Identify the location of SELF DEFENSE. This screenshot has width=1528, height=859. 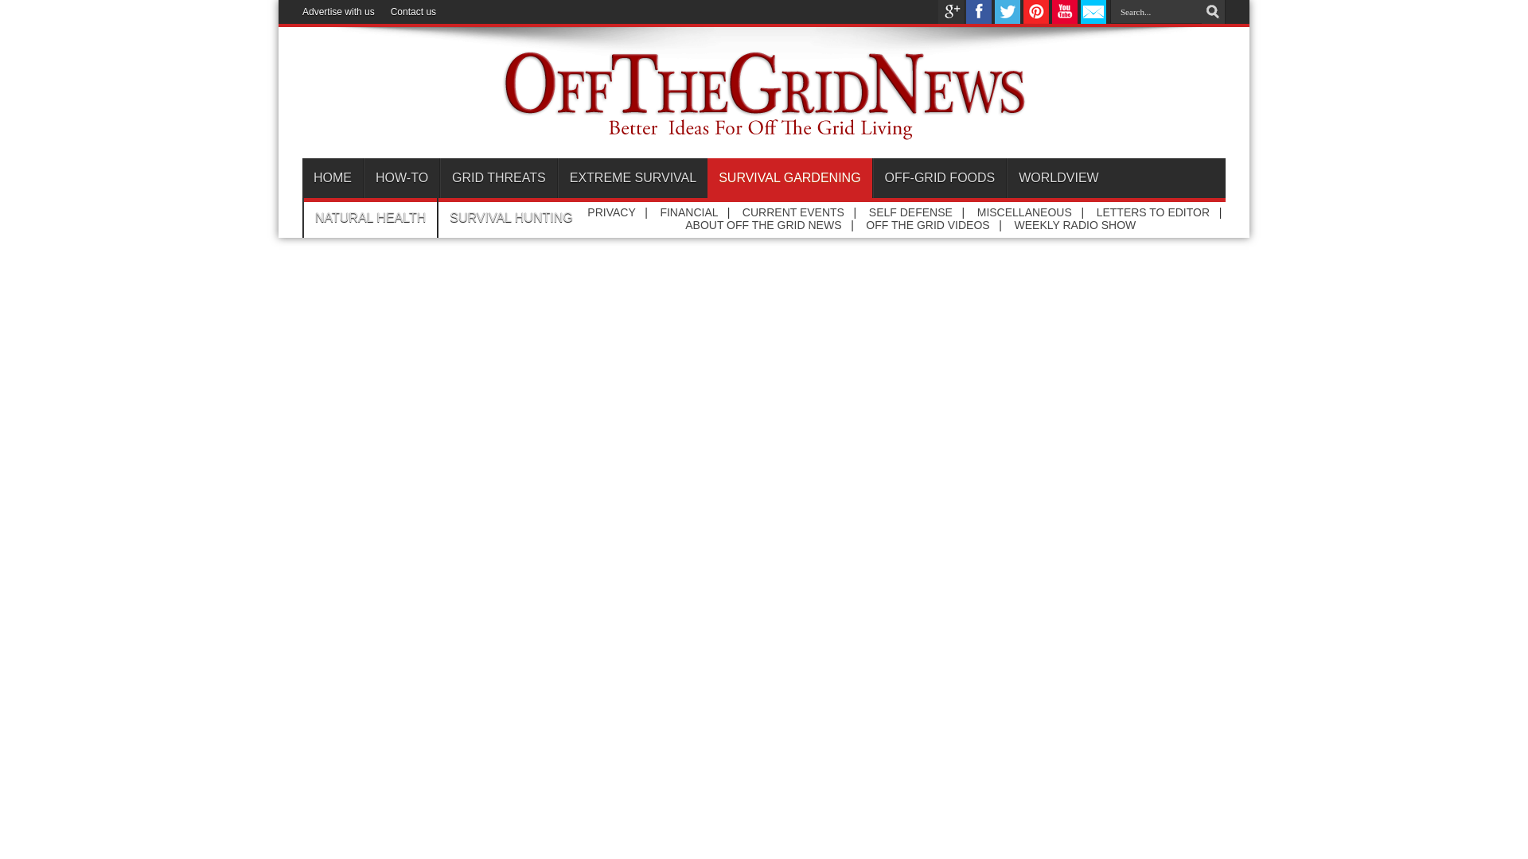
(910, 212).